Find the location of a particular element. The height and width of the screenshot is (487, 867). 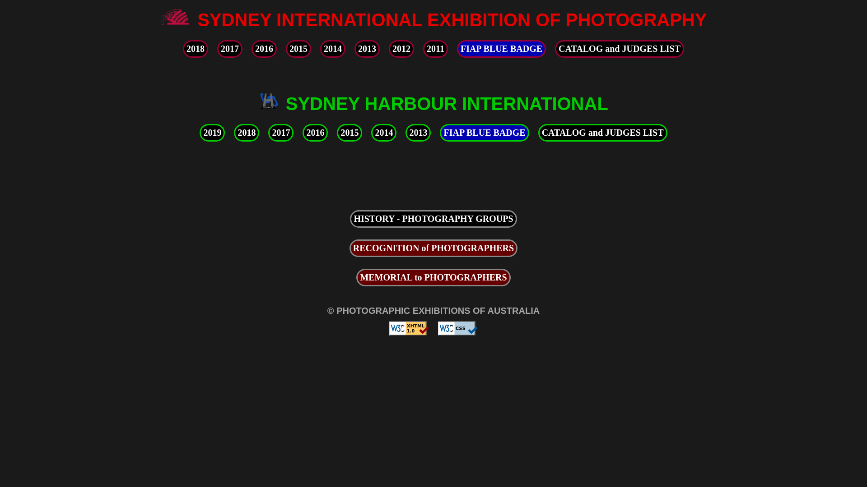

2015 is located at coordinates (350, 133).